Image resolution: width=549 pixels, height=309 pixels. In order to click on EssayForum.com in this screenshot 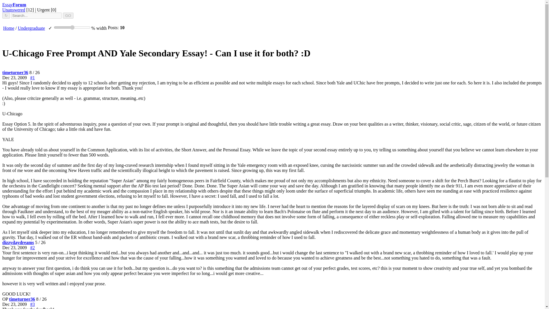, I will do `click(14, 5)`.